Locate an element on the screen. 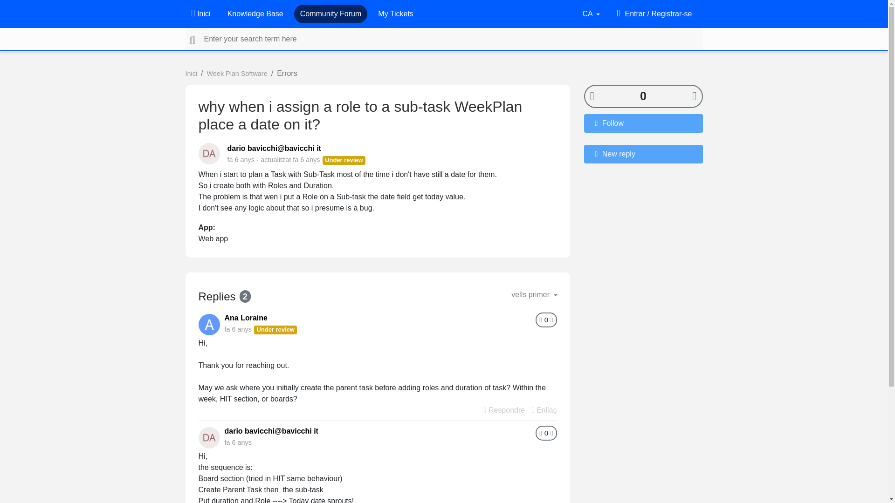 The width and height of the screenshot is (895, 503). Follow is located at coordinates (643, 123).